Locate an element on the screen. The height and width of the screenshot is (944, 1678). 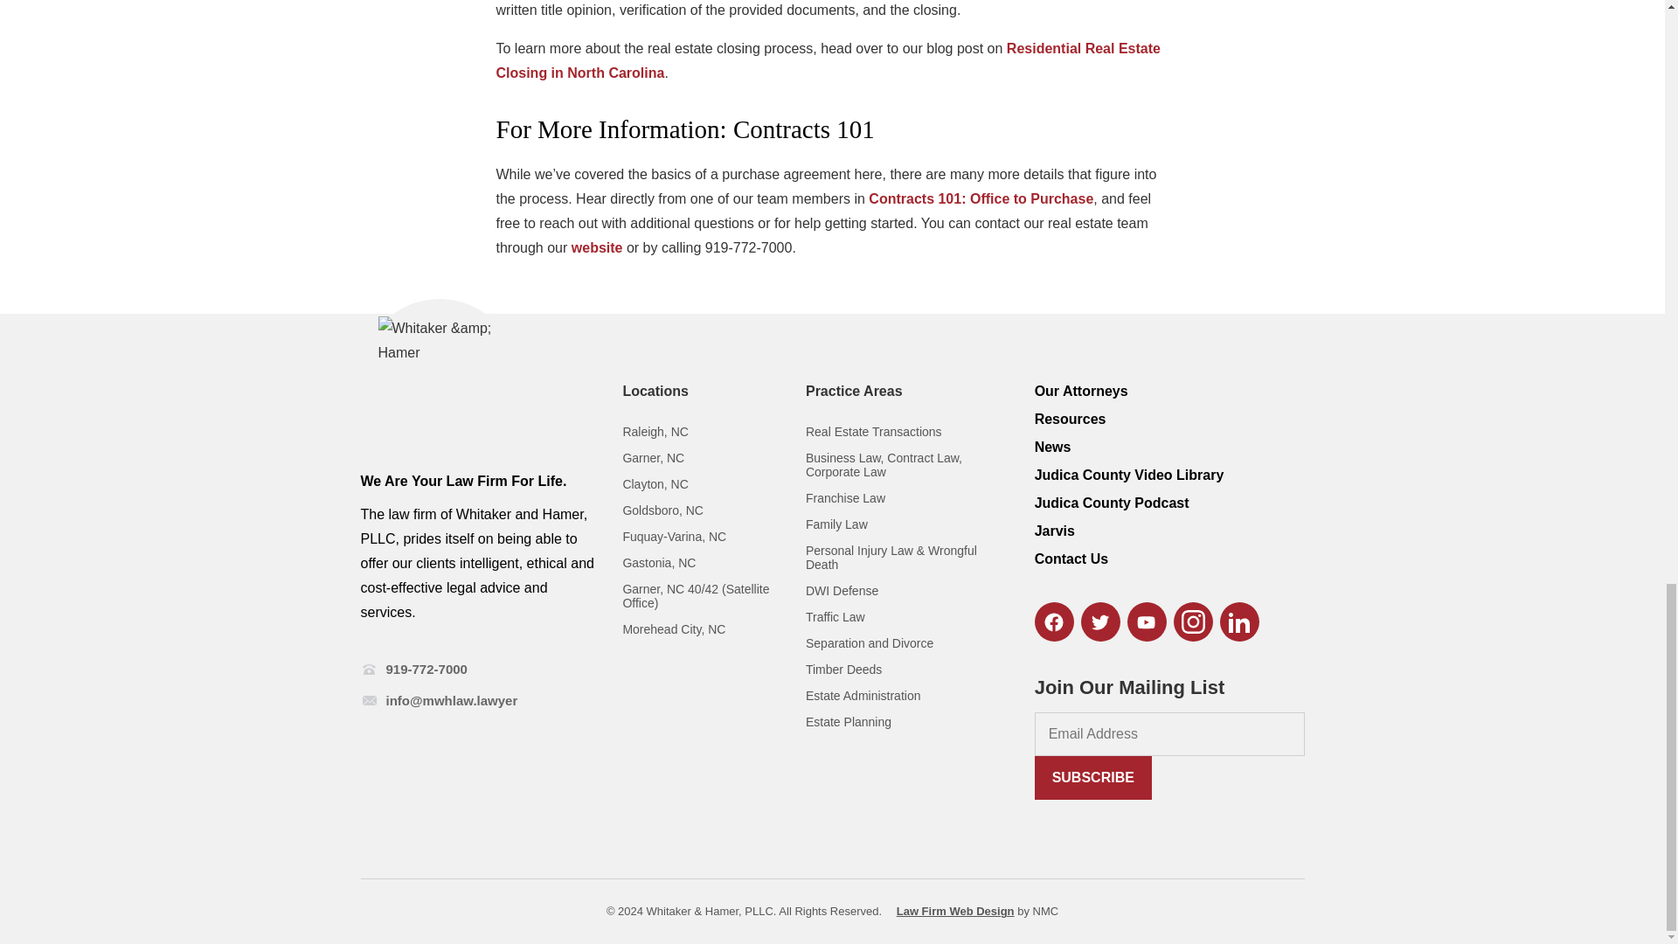
Residential Real Estate Closing in North Carolina is located at coordinates (829, 60).